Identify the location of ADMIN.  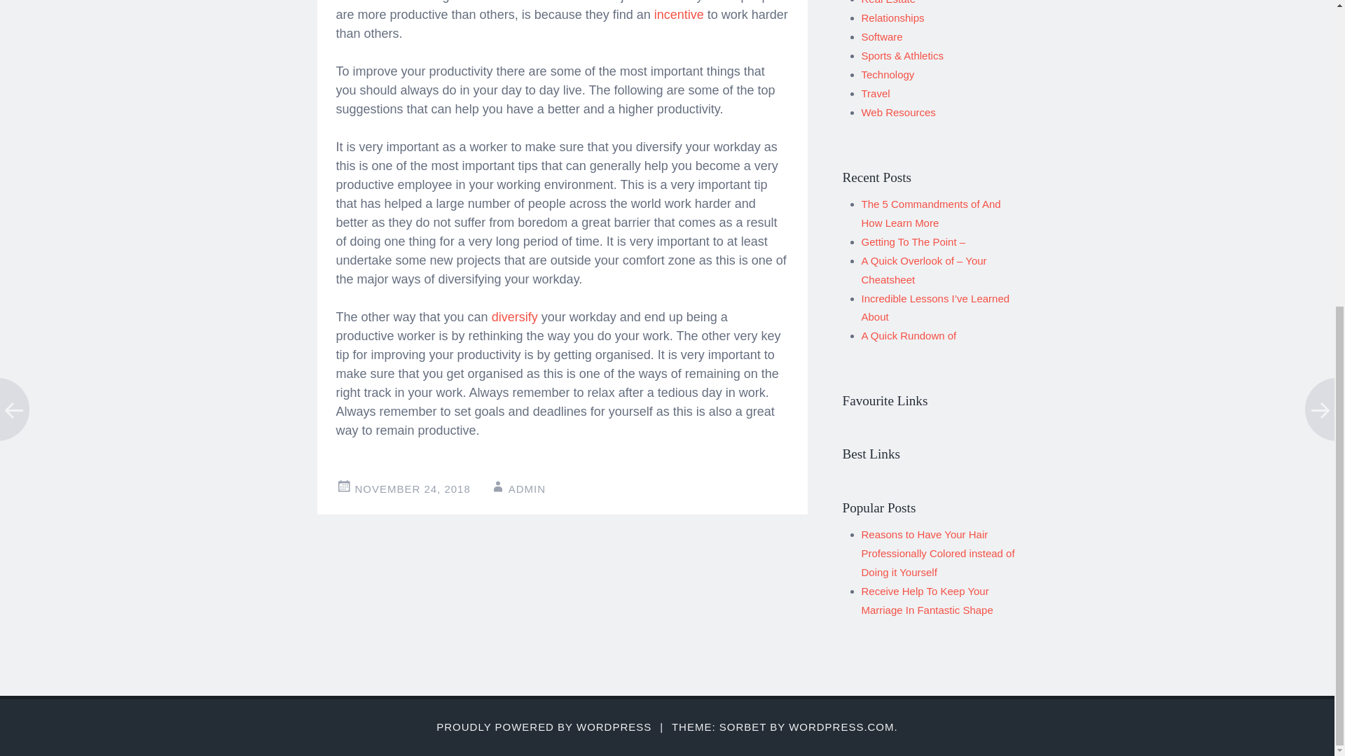
(527, 489).